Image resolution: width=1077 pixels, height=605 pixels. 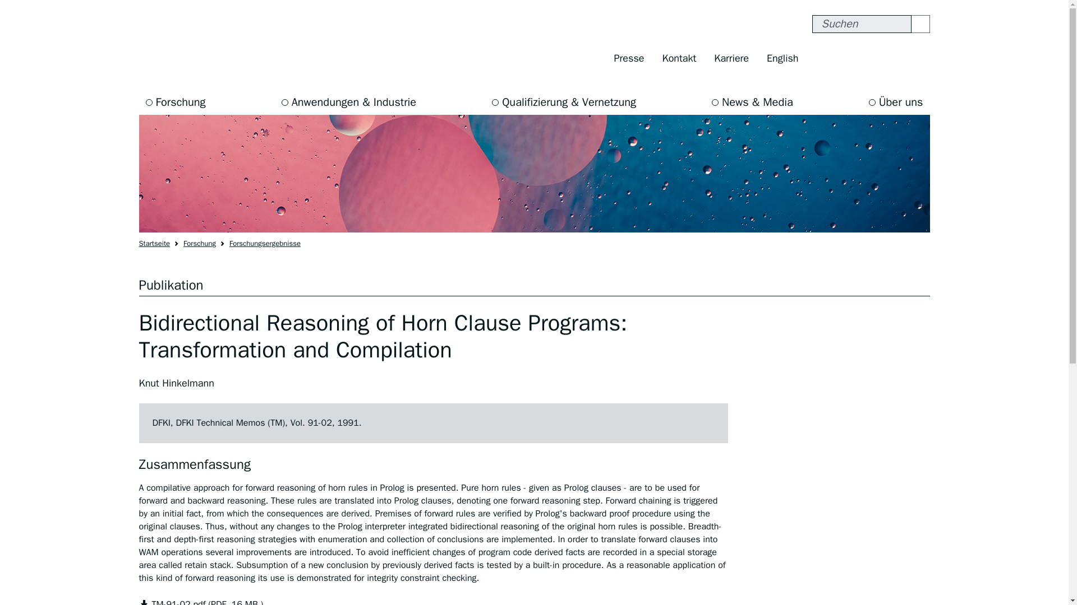 What do you see at coordinates (823, 58) in the screenshot?
I see `Folgen Sie uns auf: Facebook` at bounding box center [823, 58].